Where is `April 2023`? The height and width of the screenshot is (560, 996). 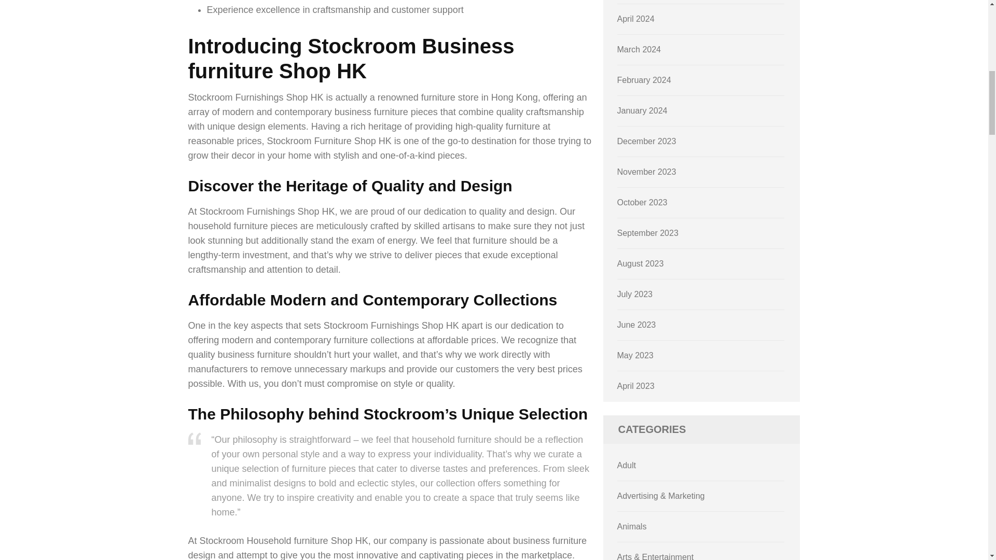
April 2023 is located at coordinates (636, 386).